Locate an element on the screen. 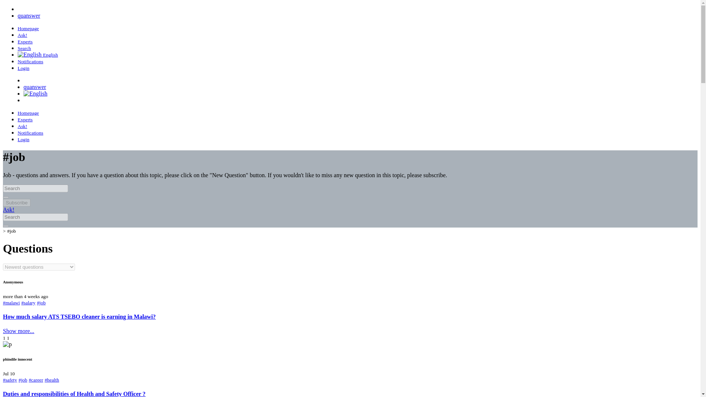  Experts is located at coordinates (25, 119).